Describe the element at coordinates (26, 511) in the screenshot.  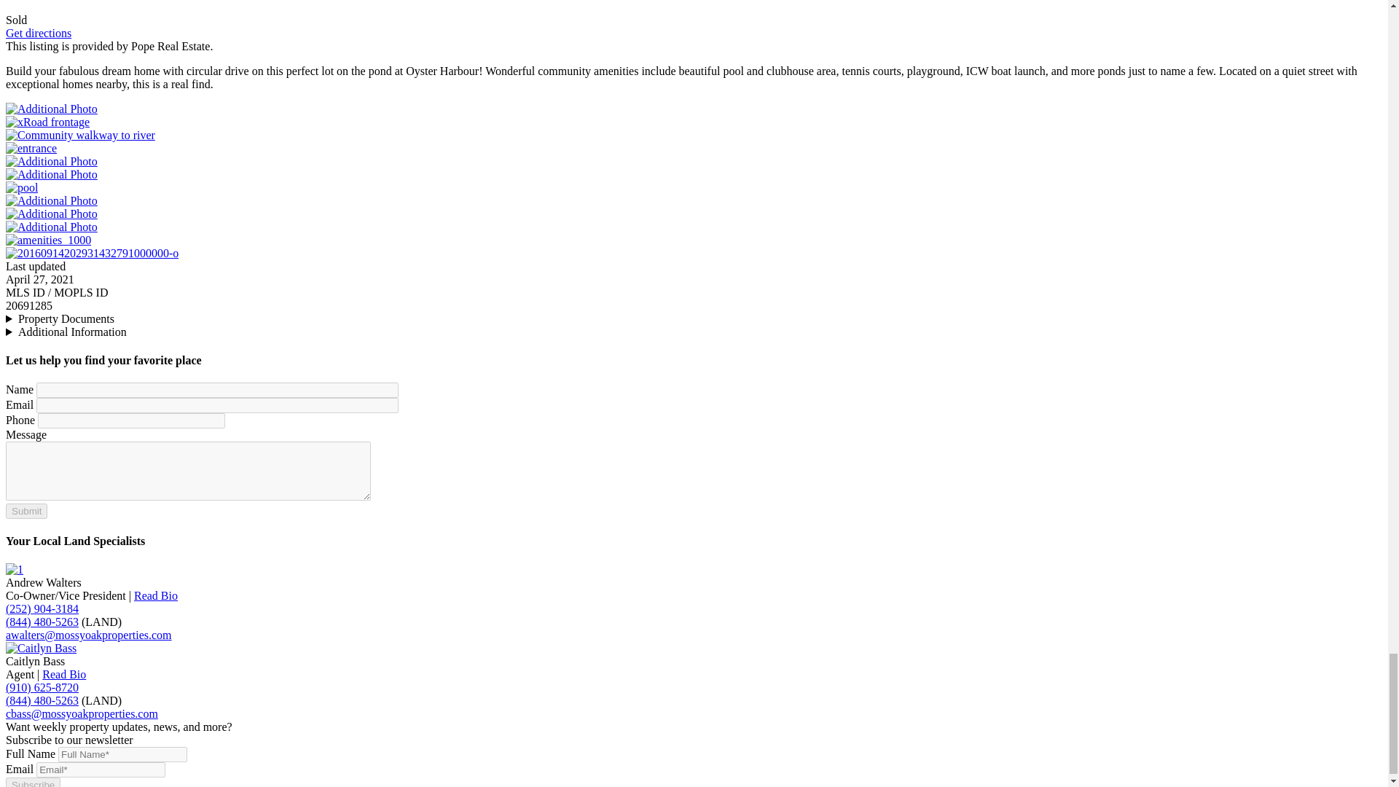
I see `Submit` at that location.